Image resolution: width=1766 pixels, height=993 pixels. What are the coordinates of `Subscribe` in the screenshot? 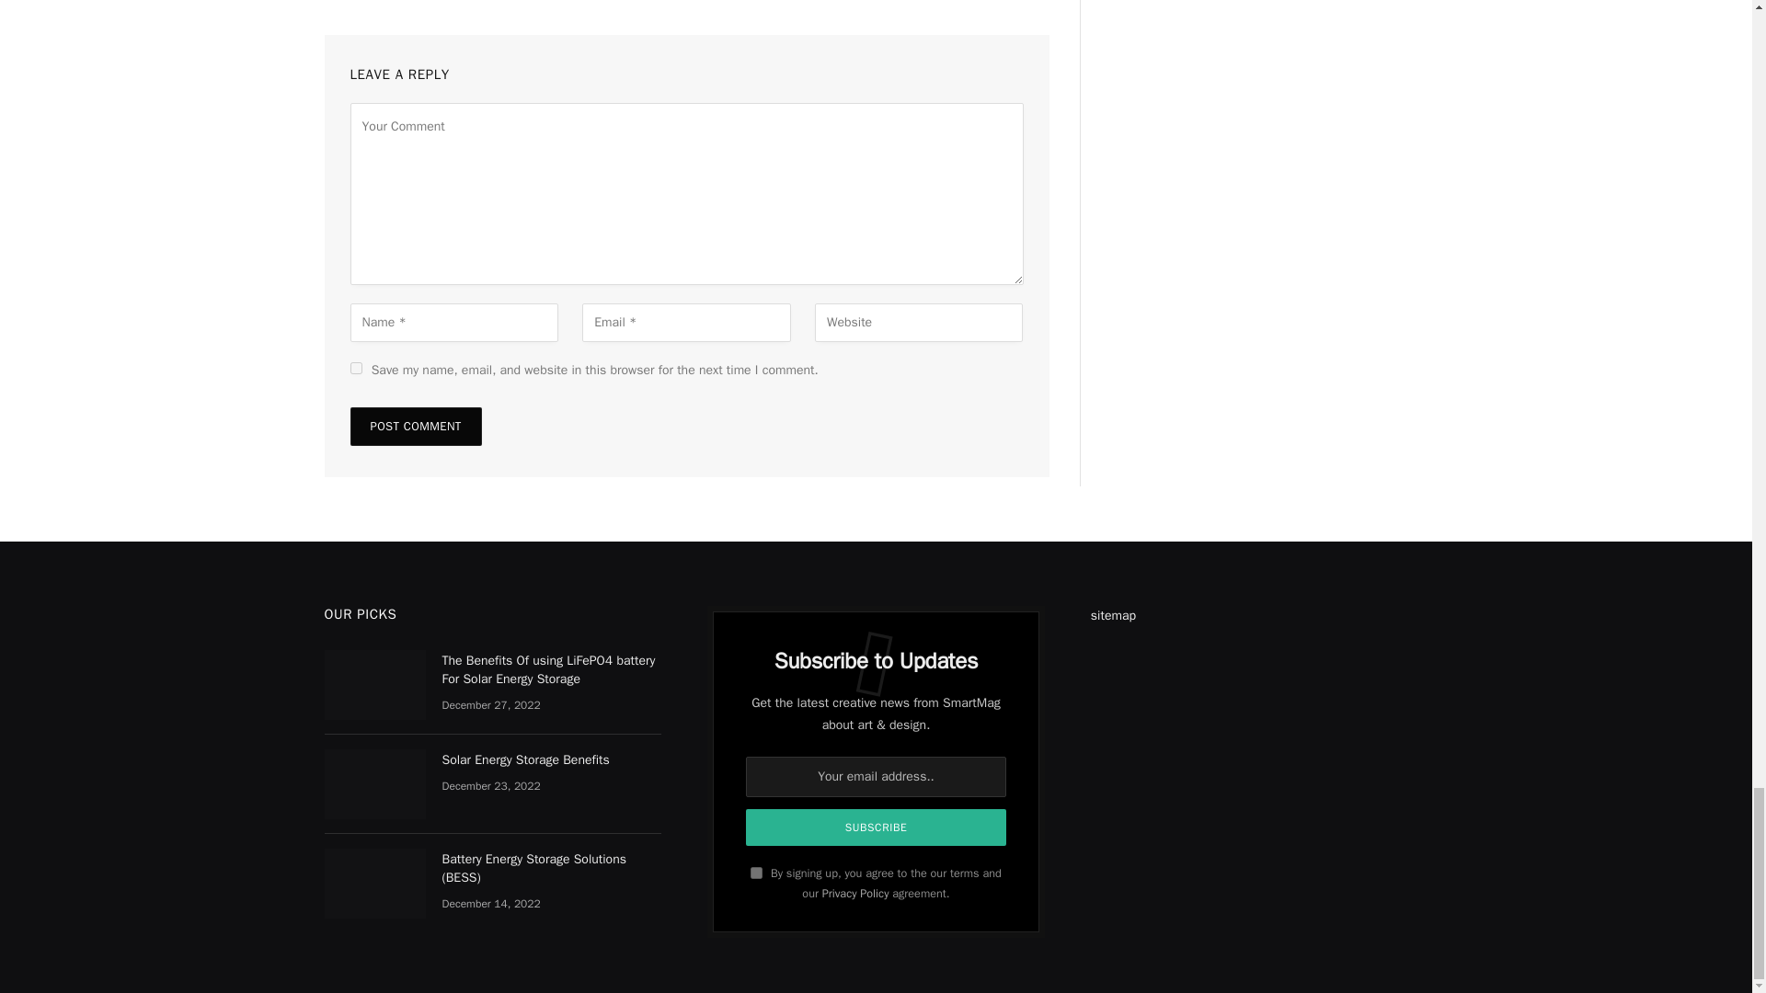 It's located at (876, 827).